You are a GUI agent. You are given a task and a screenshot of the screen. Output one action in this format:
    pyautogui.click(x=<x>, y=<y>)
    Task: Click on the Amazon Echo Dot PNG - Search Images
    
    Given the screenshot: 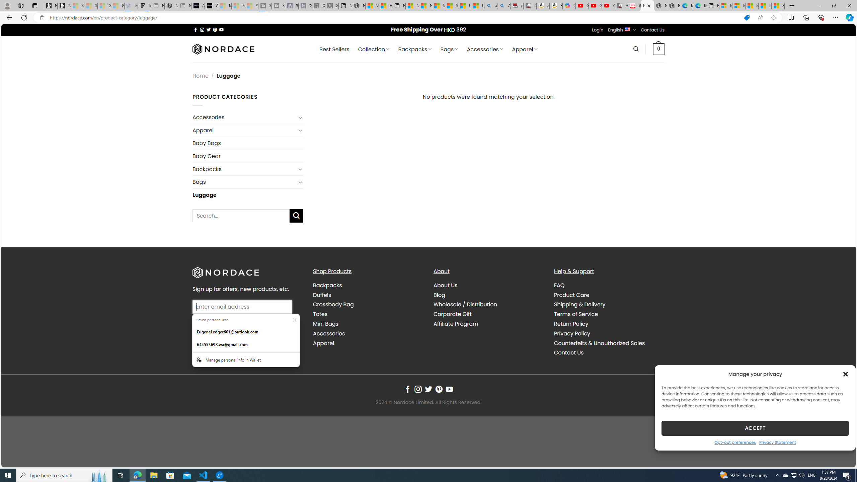 What is the action you would take?
    pyautogui.click(x=504, y=6)
    